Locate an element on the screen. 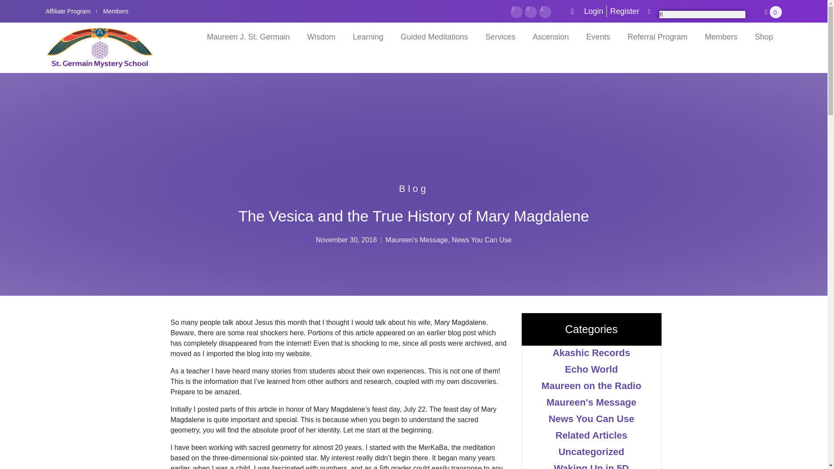 The height and width of the screenshot is (469, 834). Learning is located at coordinates (367, 36).